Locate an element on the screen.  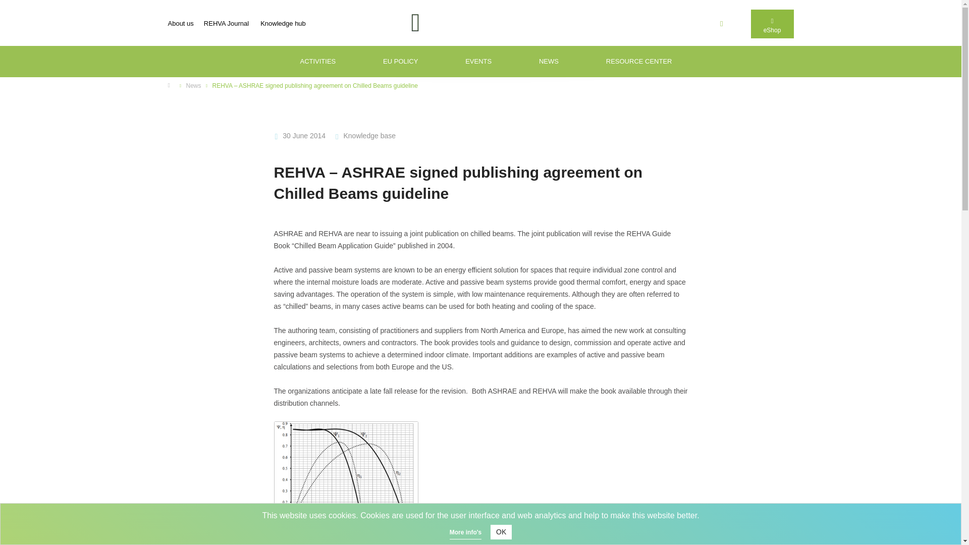
eShop is located at coordinates (772, 24).